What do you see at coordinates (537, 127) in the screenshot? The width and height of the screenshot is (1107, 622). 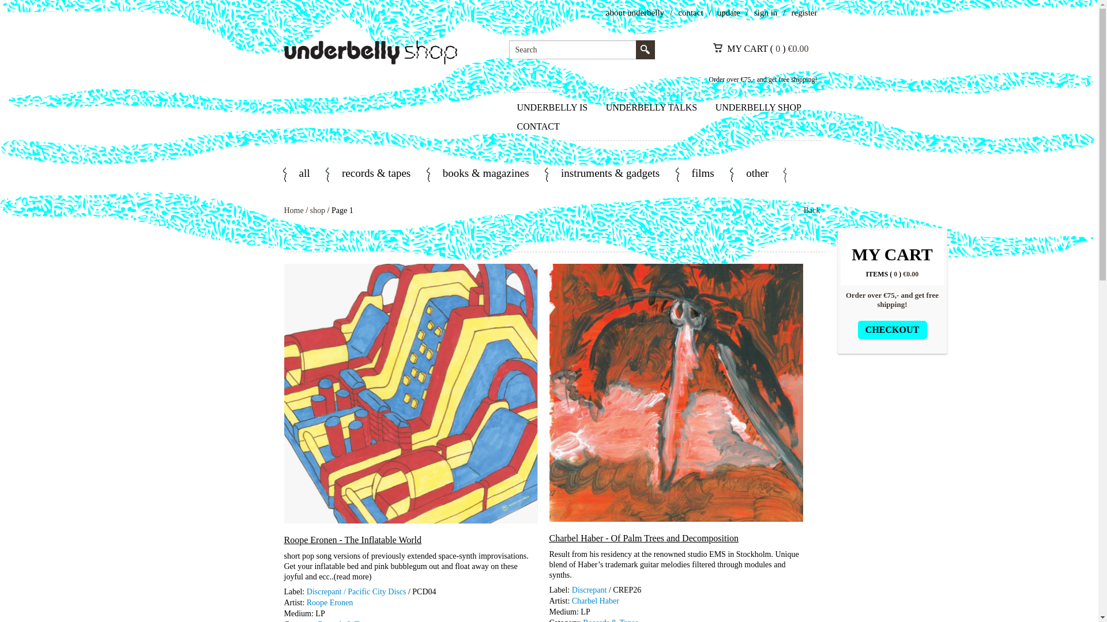 I see `CONTACT` at bounding box center [537, 127].